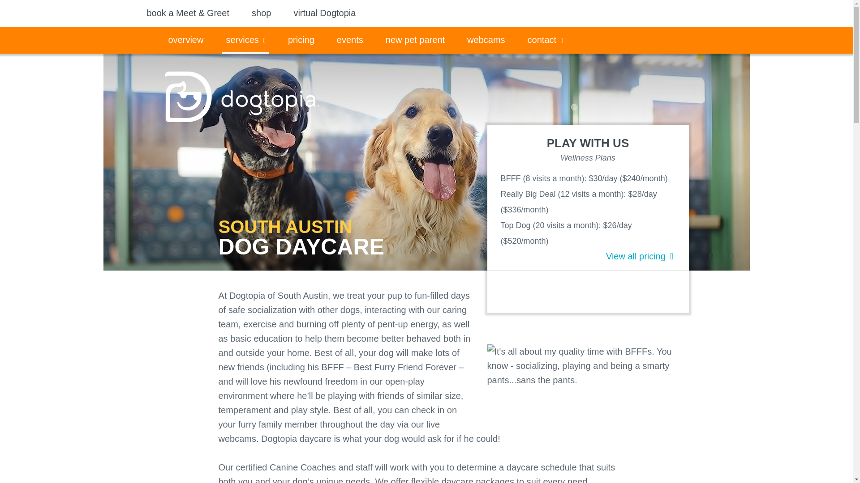 Image resolution: width=860 pixels, height=483 pixels. Describe the element at coordinates (324, 14) in the screenshot. I see `virtual Dogtopia` at that location.